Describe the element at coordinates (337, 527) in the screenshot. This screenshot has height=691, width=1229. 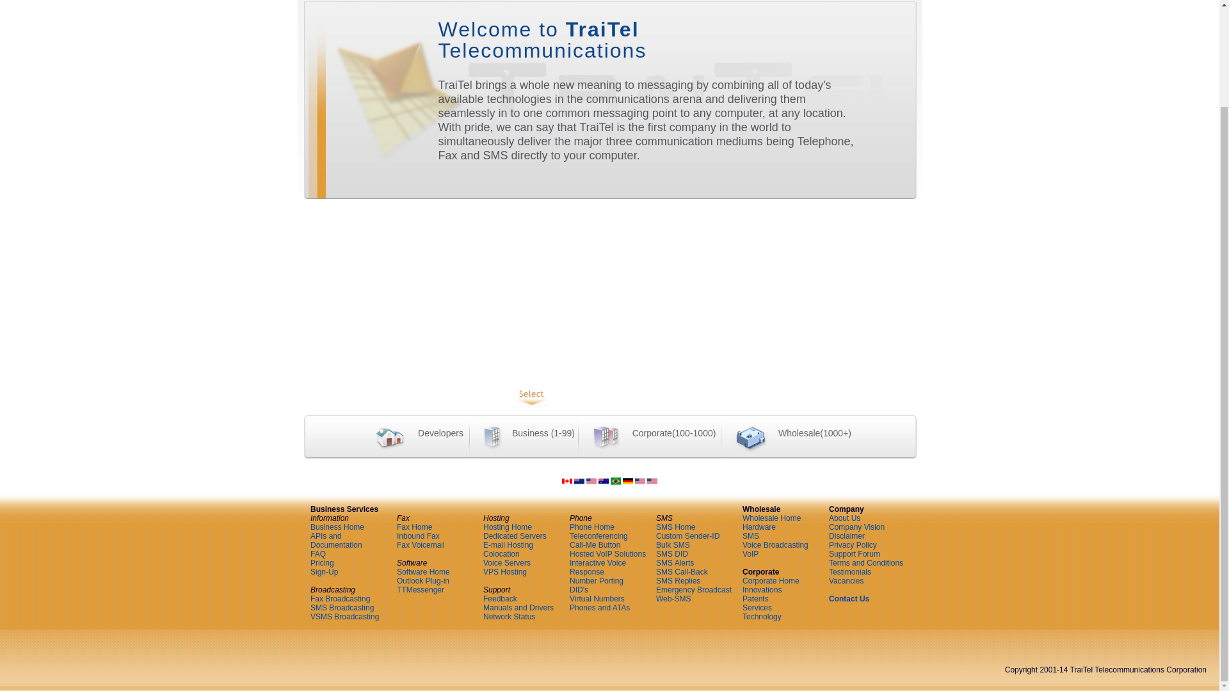
I see `Business Home` at that location.